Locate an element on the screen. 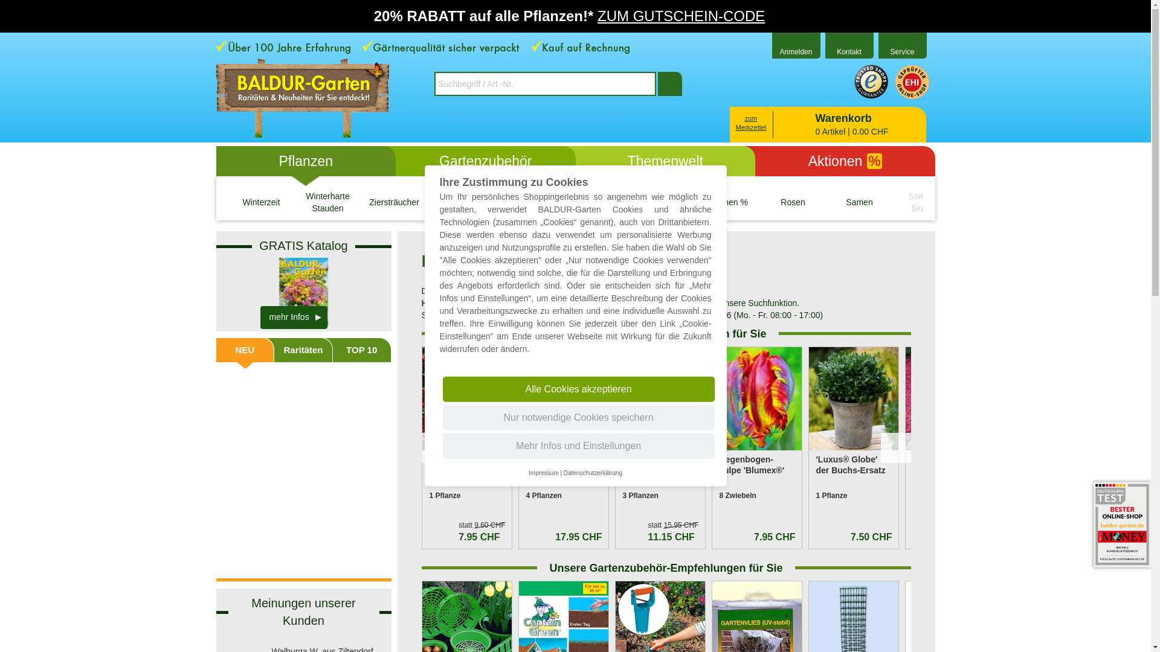 Image resolution: width=1160 pixels, height=652 pixels. Anmelden is located at coordinates (796, 48).